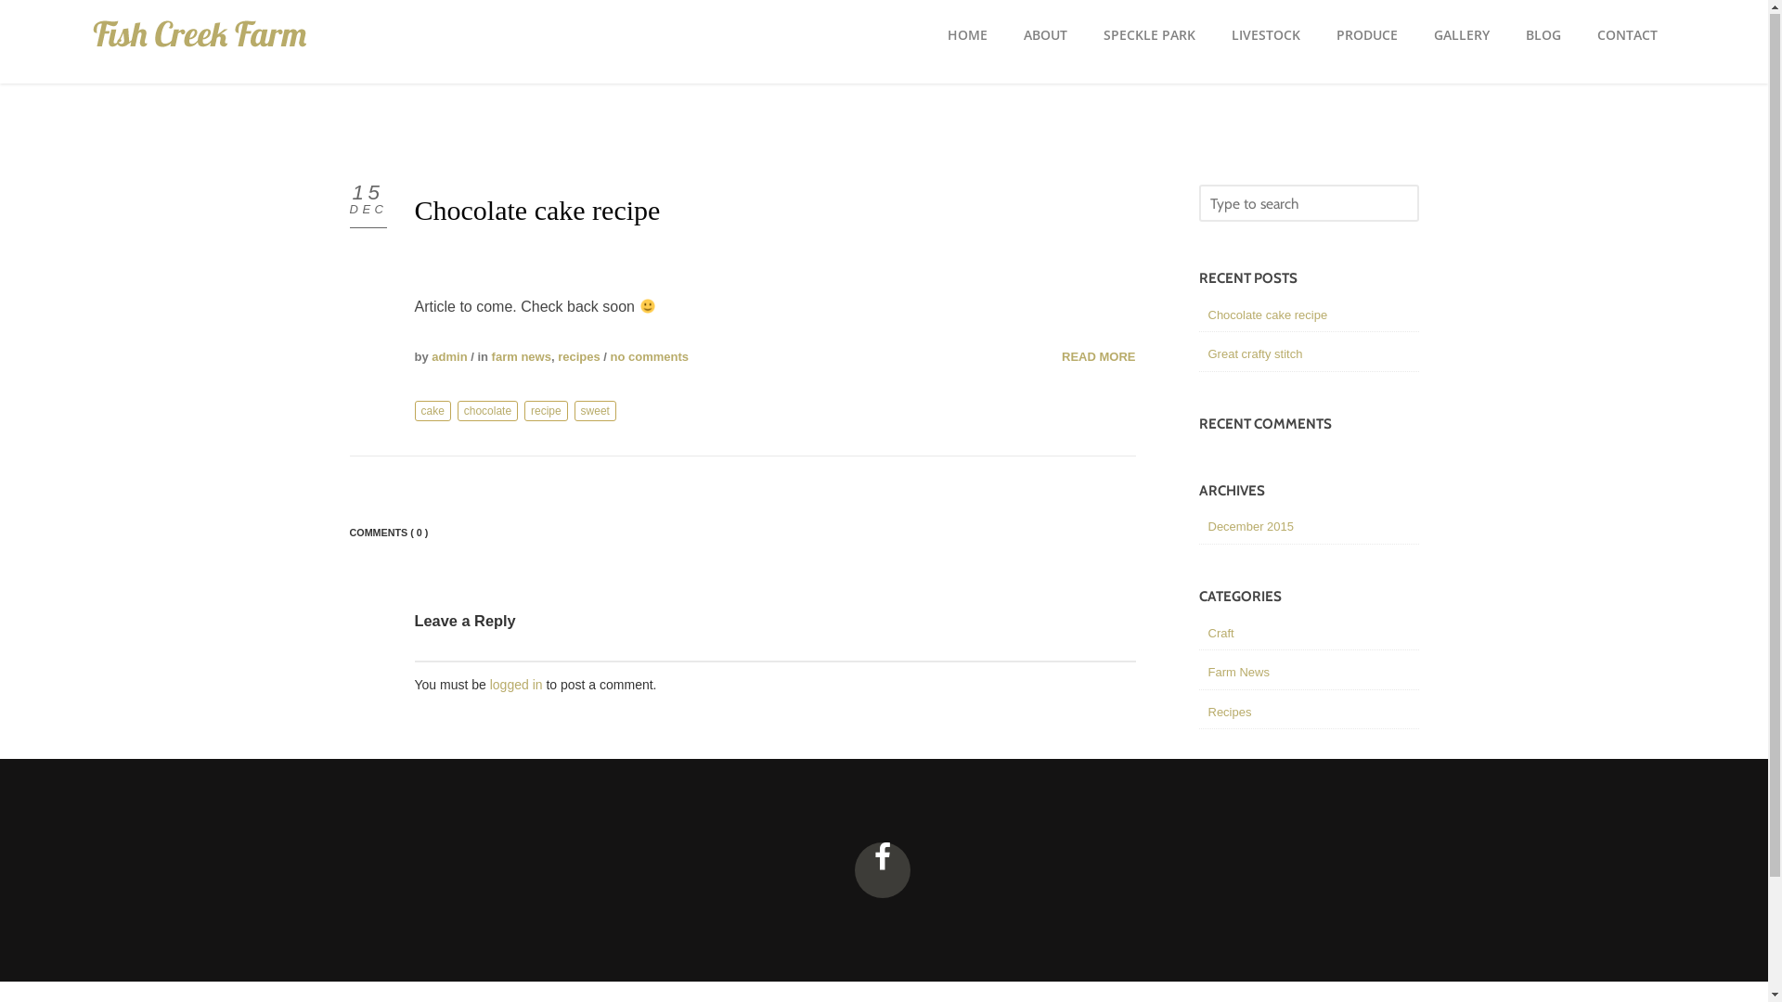 The width and height of the screenshot is (1782, 1002). Describe the element at coordinates (1265, 37) in the screenshot. I see `LIVESTOCK` at that location.